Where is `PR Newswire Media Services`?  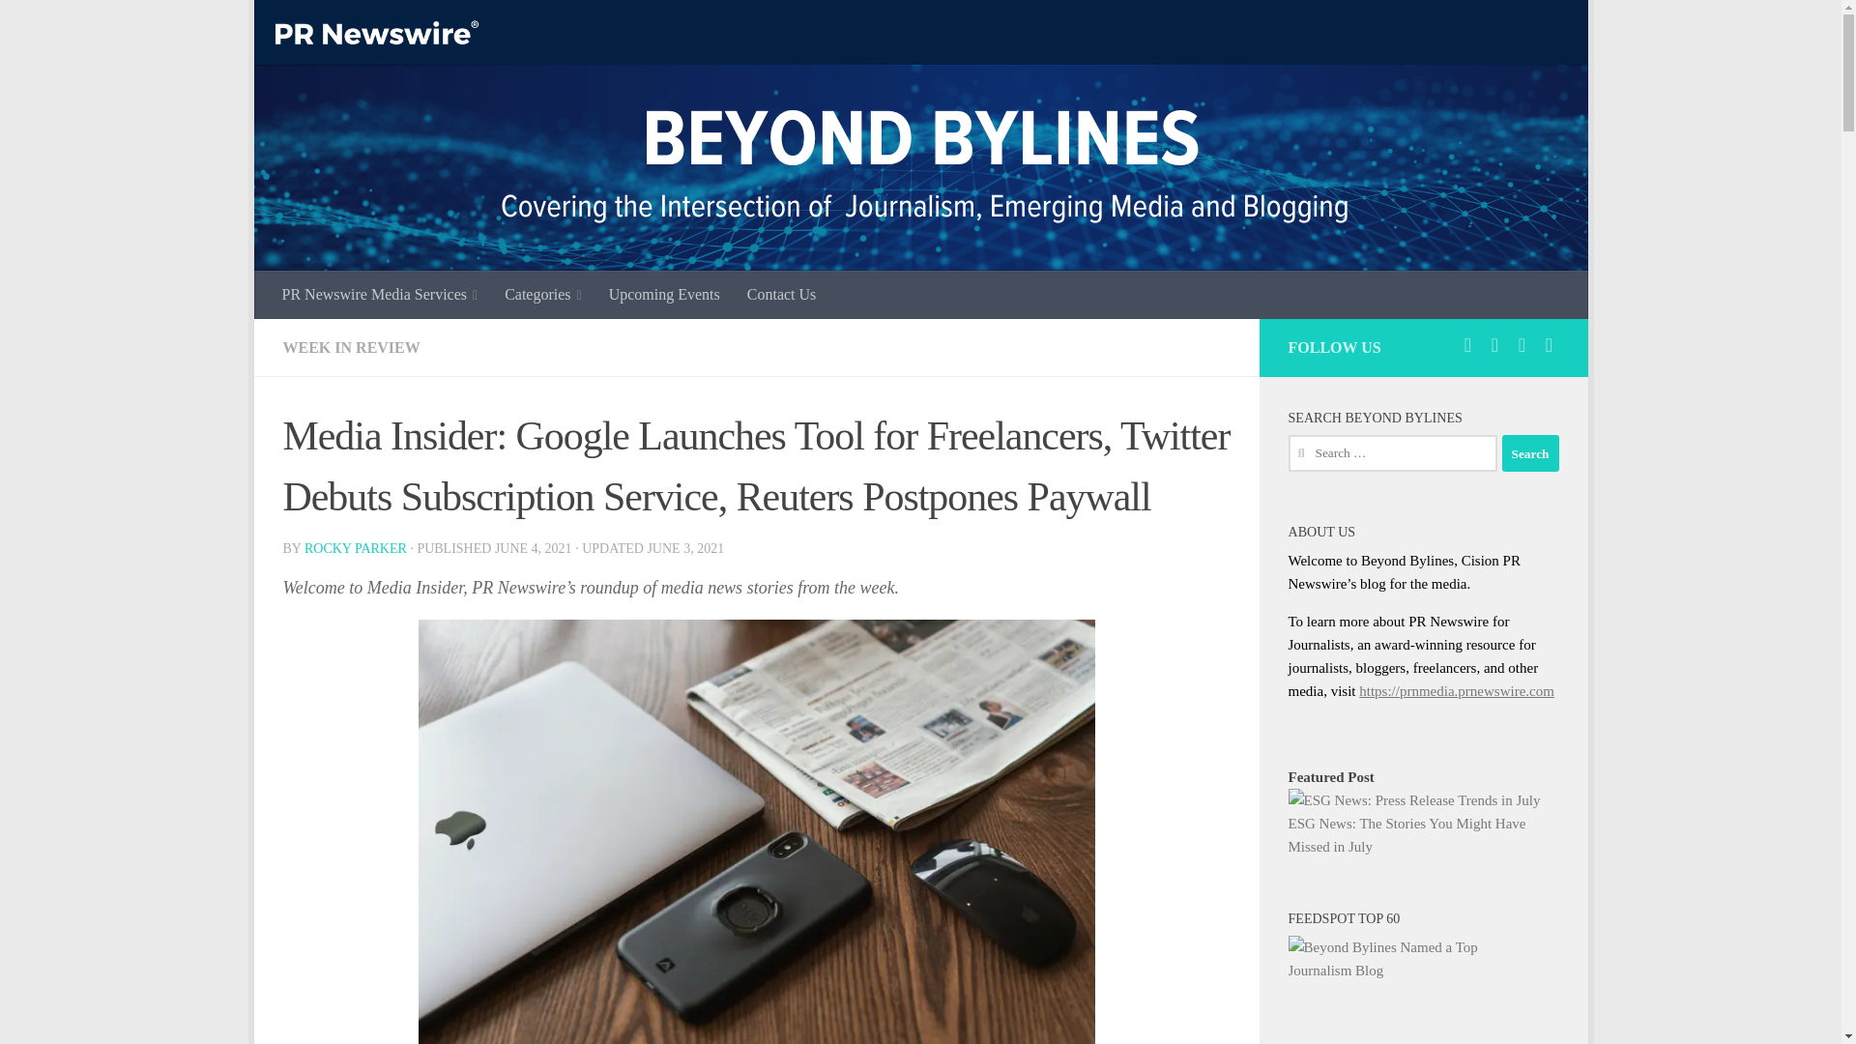
PR Newswire Media Services is located at coordinates (380, 294).